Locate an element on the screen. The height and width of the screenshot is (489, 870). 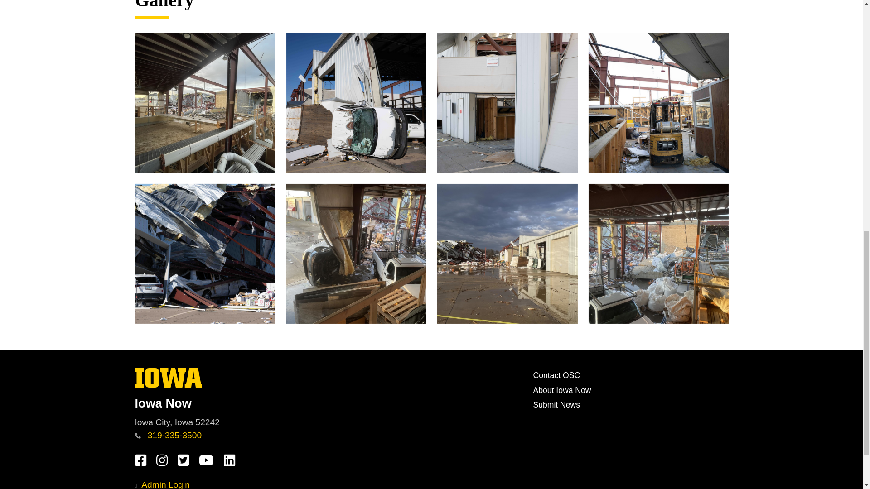
About Iowa Now is located at coordinates (169, 385).